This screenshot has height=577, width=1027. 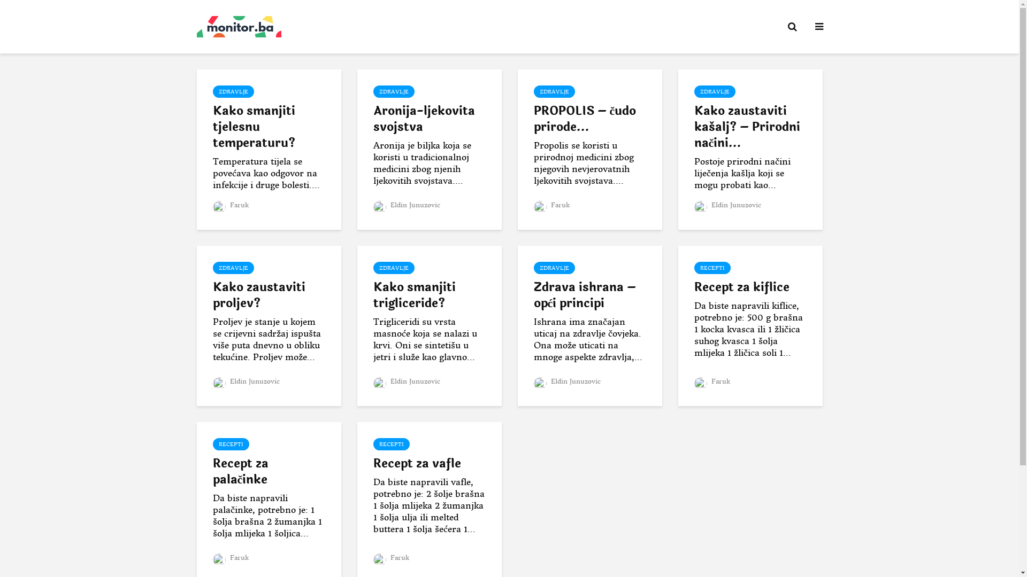 I want to click on RECEPTI, so click(x=712, y=268).